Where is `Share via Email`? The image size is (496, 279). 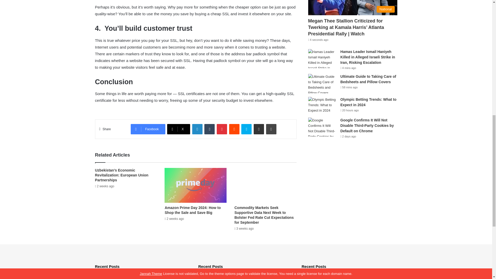 Share via Email is located at coordinates (259, 129).